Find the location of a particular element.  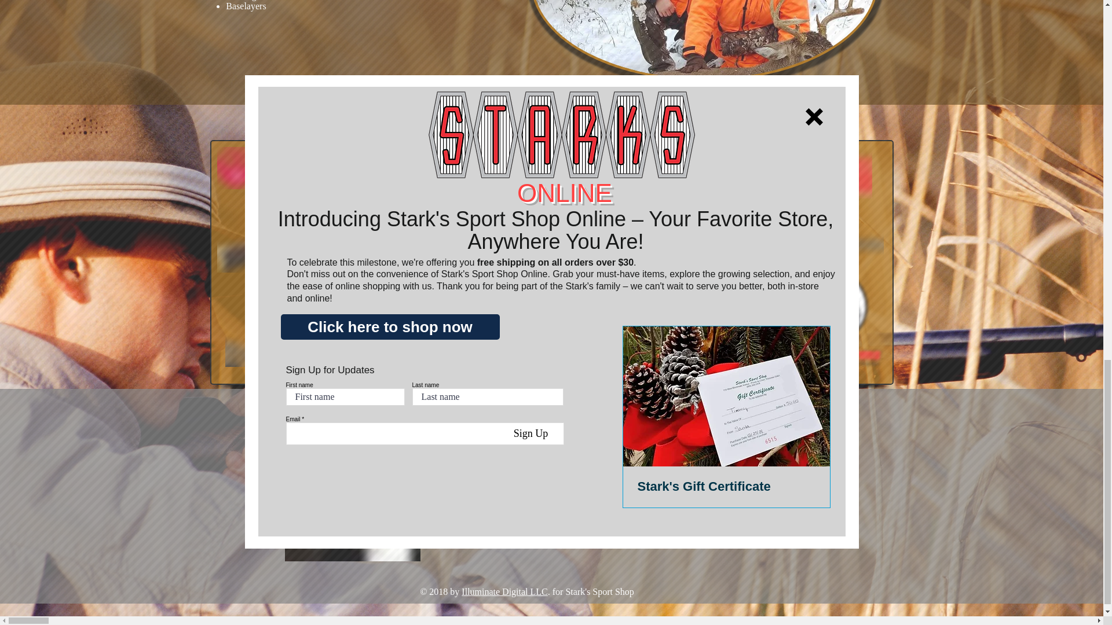

Illuminate Digital LLC is located at coordinates (504, 591).